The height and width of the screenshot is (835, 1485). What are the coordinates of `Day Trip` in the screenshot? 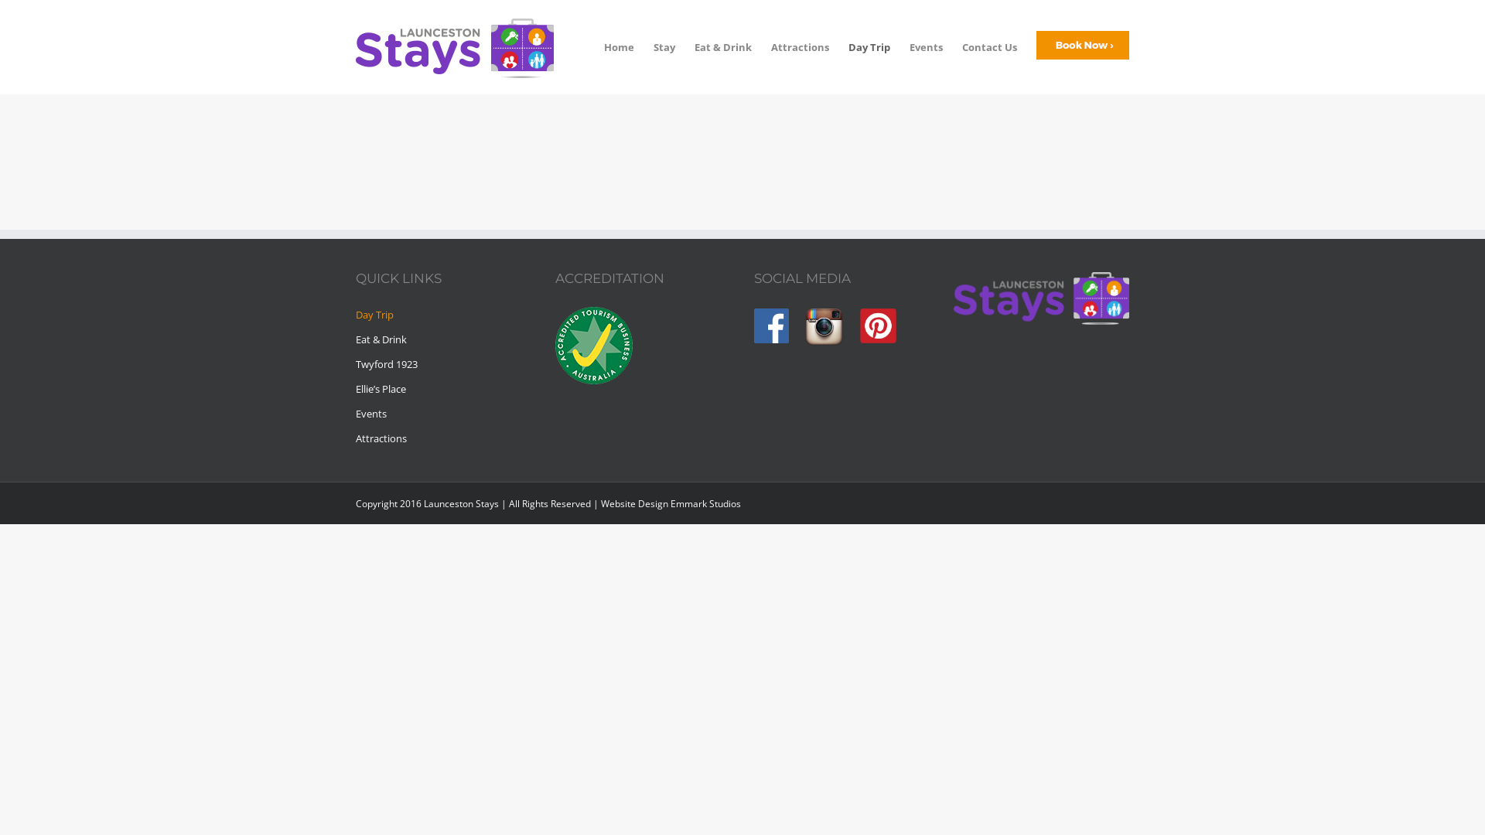 It's located at (869, 47).